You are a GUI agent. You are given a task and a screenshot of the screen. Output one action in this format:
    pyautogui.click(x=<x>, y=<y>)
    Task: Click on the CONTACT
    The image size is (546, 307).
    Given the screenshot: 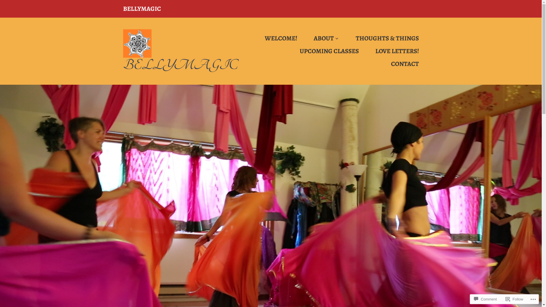 What is the action you would take?
    pyautogui.click(x=397, y=64)
    